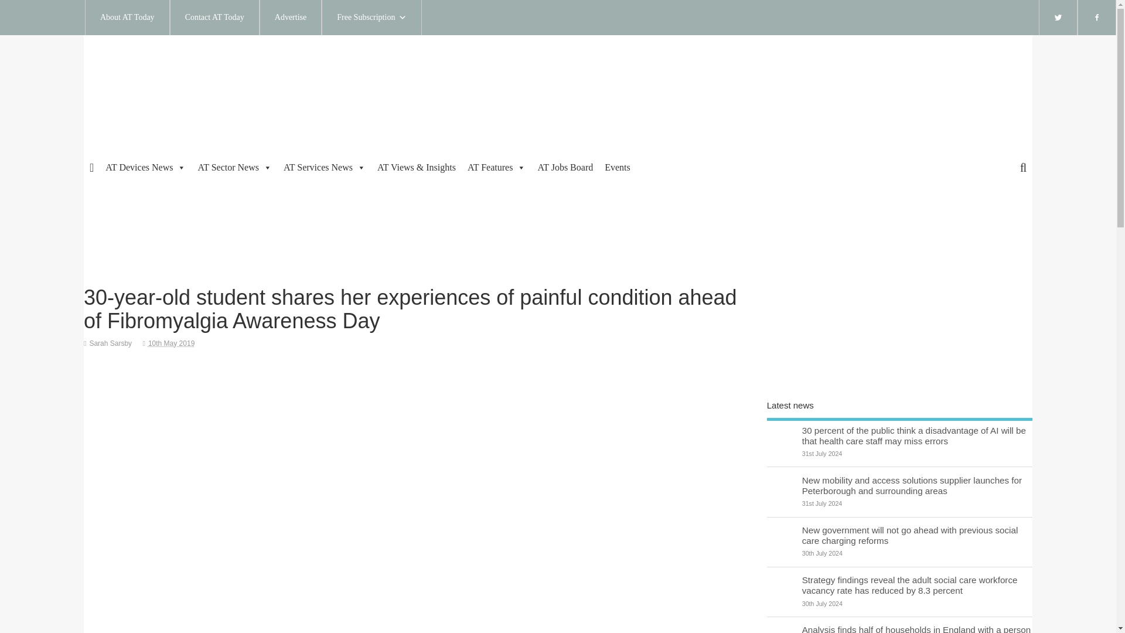 This screenshot has height=633, width=1125. I want to click on About AT Today, so click(127, 18).